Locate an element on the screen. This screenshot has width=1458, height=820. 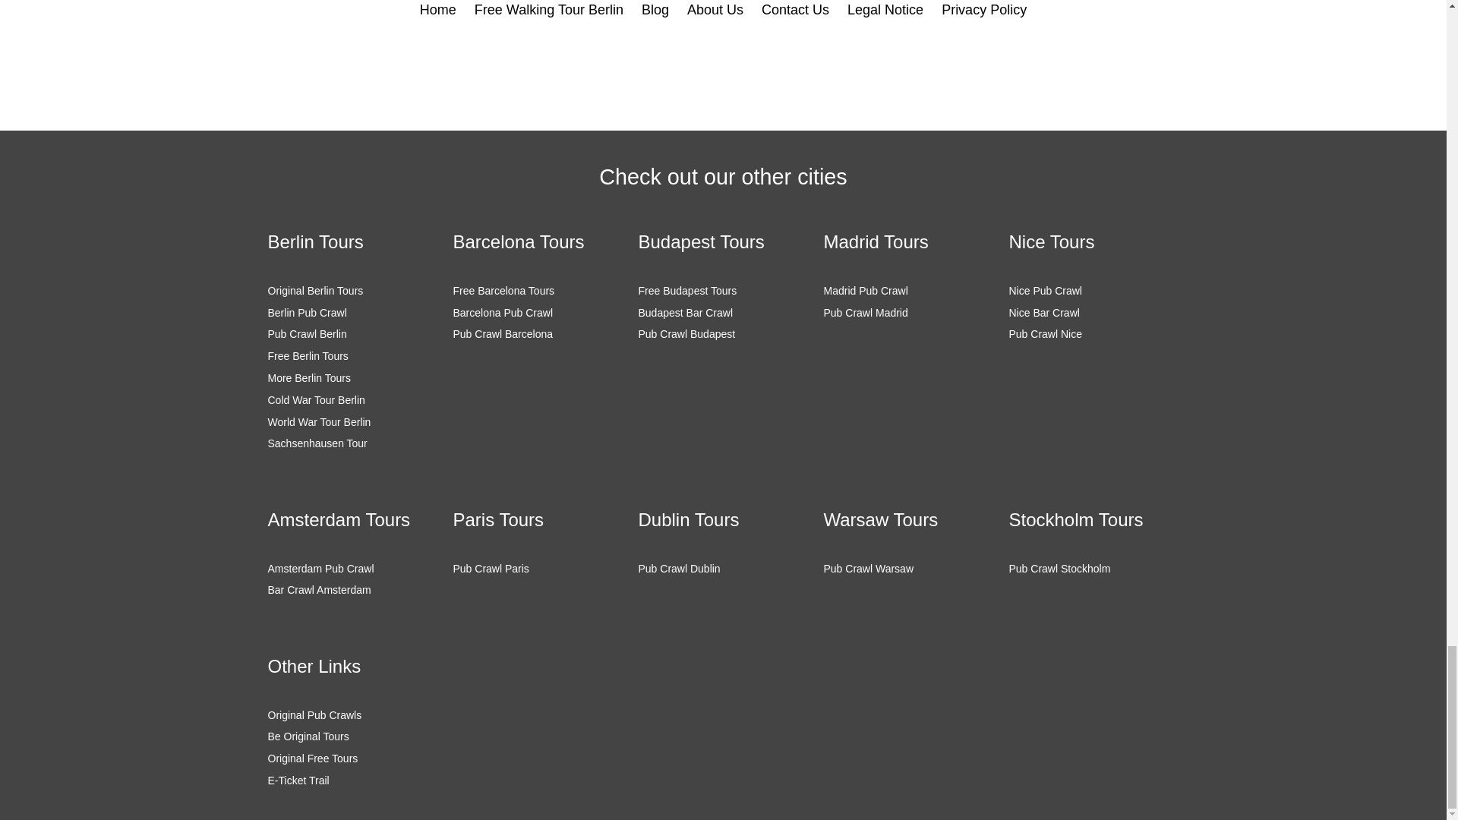
Free Berlin Tours is located at coordinates (307, 356).